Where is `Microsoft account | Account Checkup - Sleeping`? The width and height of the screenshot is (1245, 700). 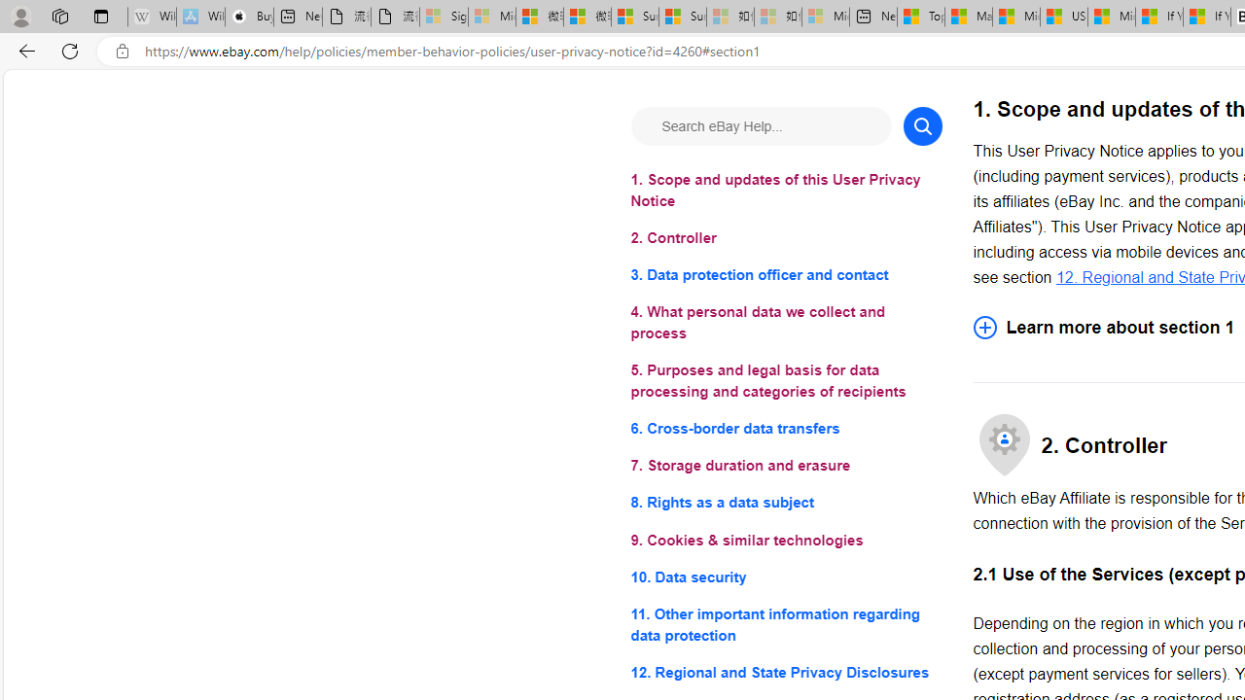 Microsoft account | Account Checkup - Sleeping is located at coordinates (825, 17).